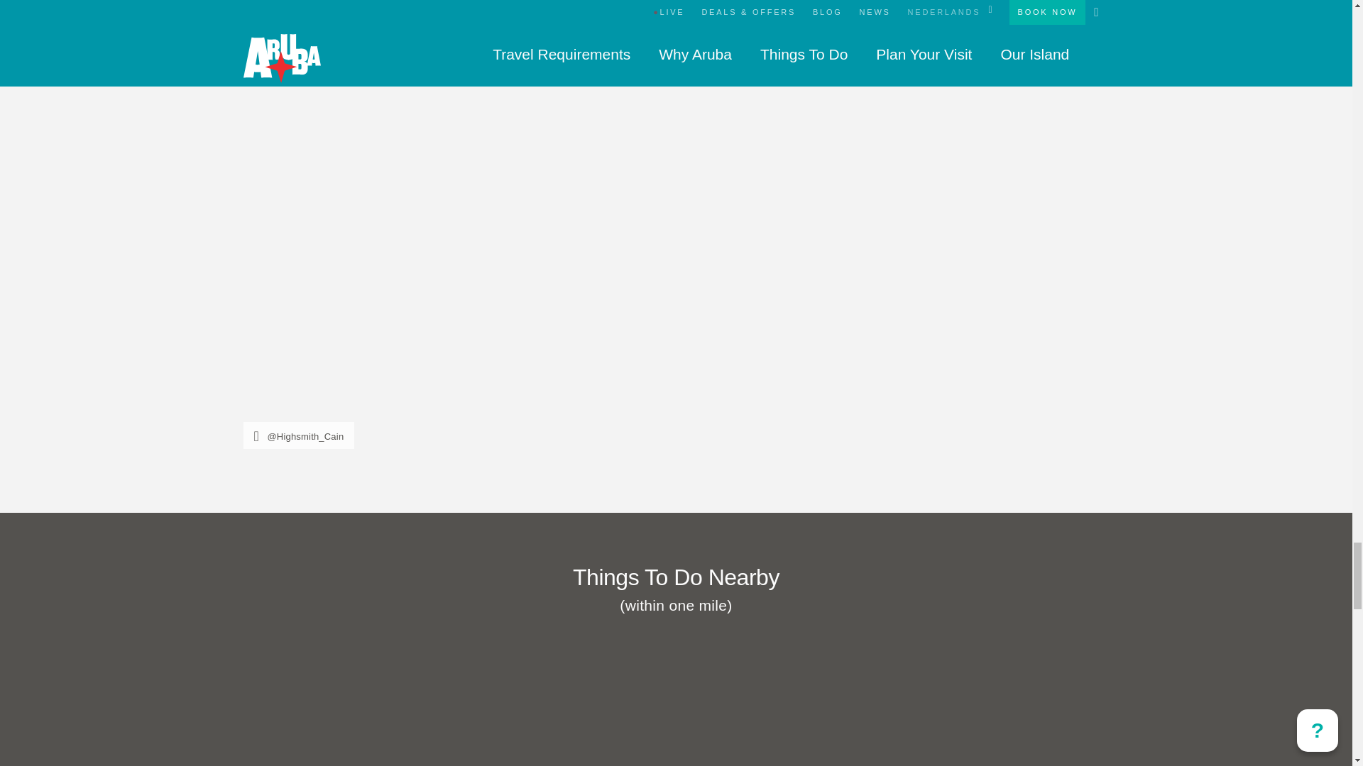 This screenshot has height=766, width=1363. Describe the element at coordinates (448, 18) in the screenshot. I see `Atardi Restaurant` at that location.